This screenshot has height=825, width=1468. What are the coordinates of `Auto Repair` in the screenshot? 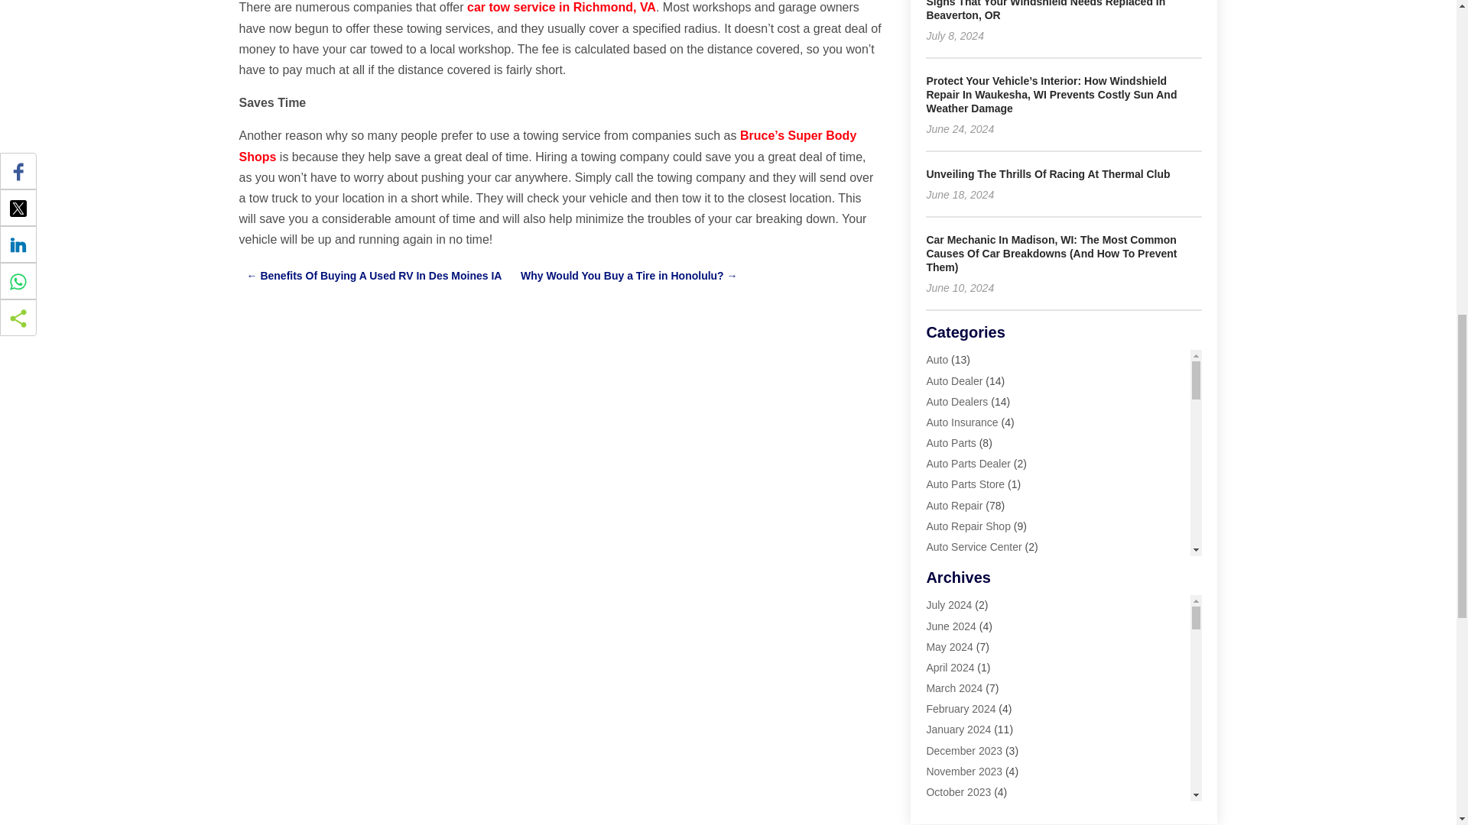 It's located at (954, 506).